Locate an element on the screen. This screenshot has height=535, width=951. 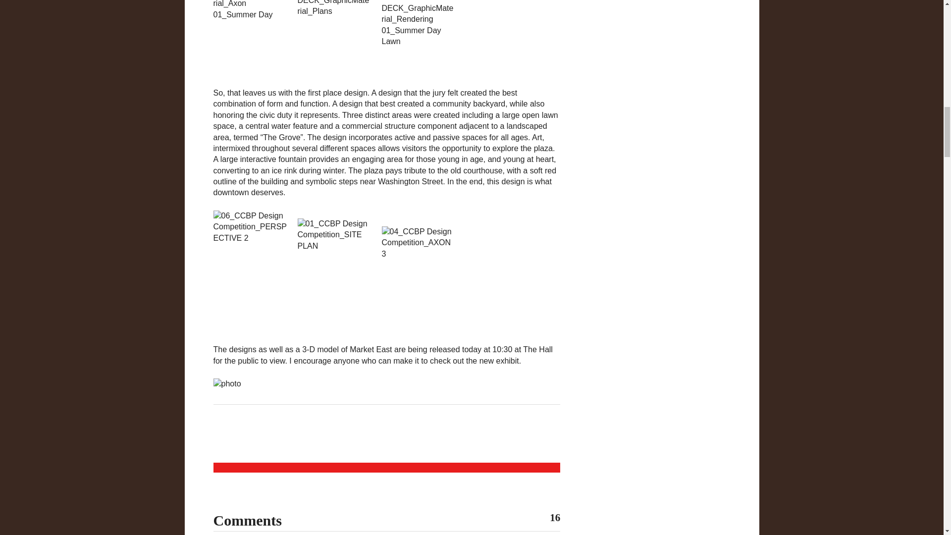
Share in VK is located at coordinates (332, 437).